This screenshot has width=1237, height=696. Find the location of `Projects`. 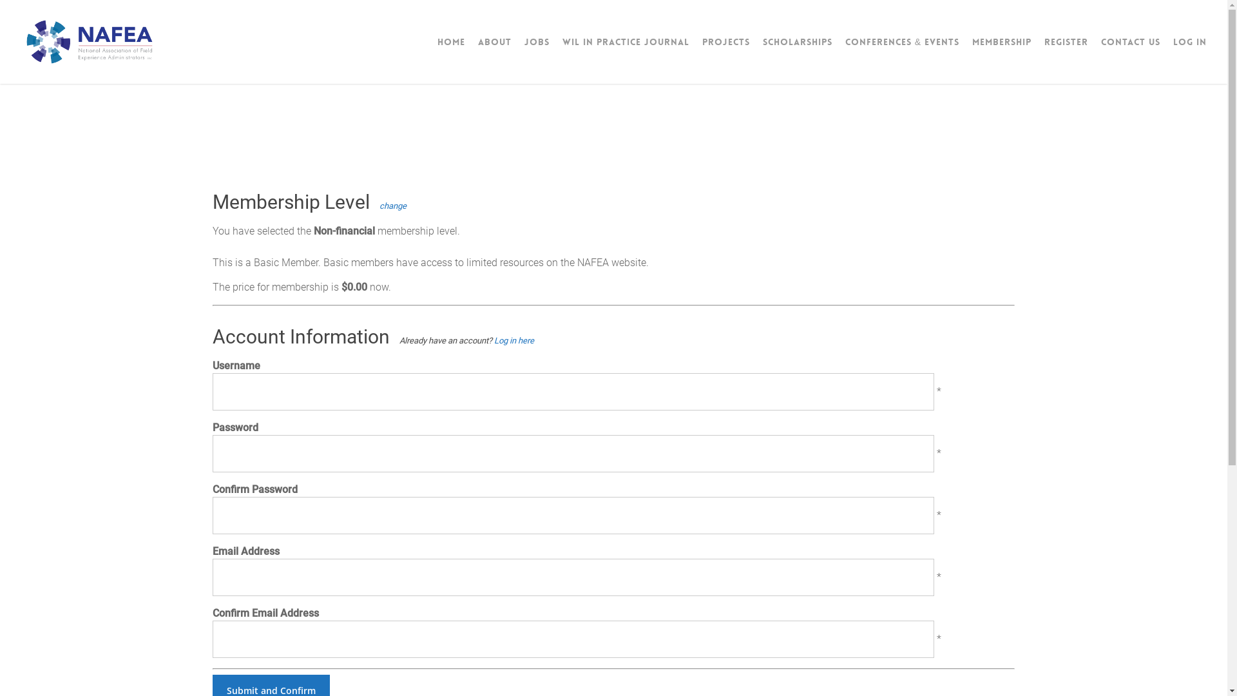

Projects is located at coordinates (726, 42).